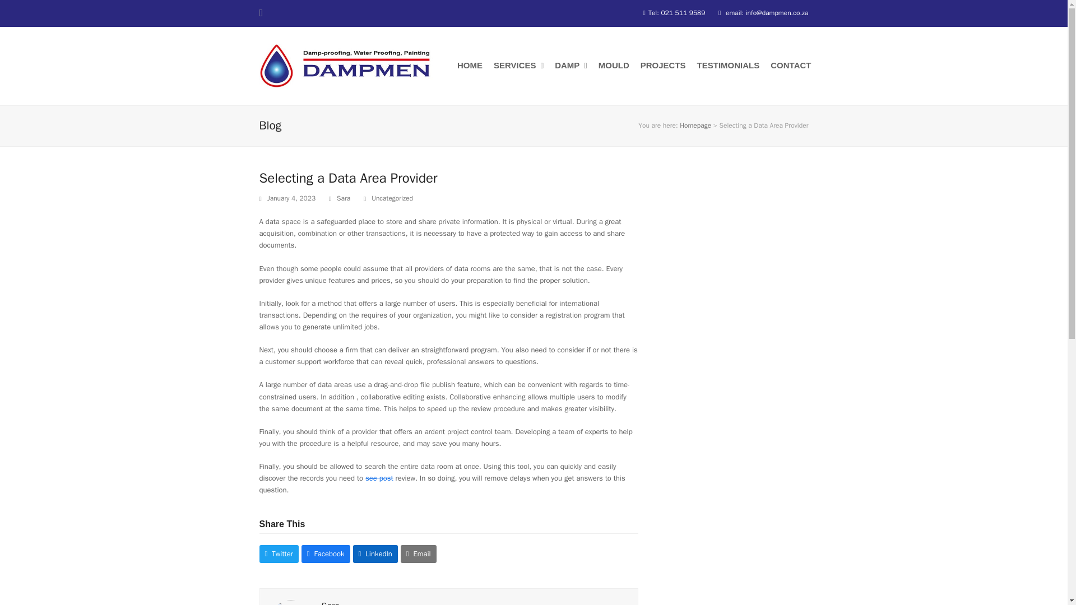 The height and width of the screenshot is (605, 1076). I want to click on LinkedIn, so click(375, 553).